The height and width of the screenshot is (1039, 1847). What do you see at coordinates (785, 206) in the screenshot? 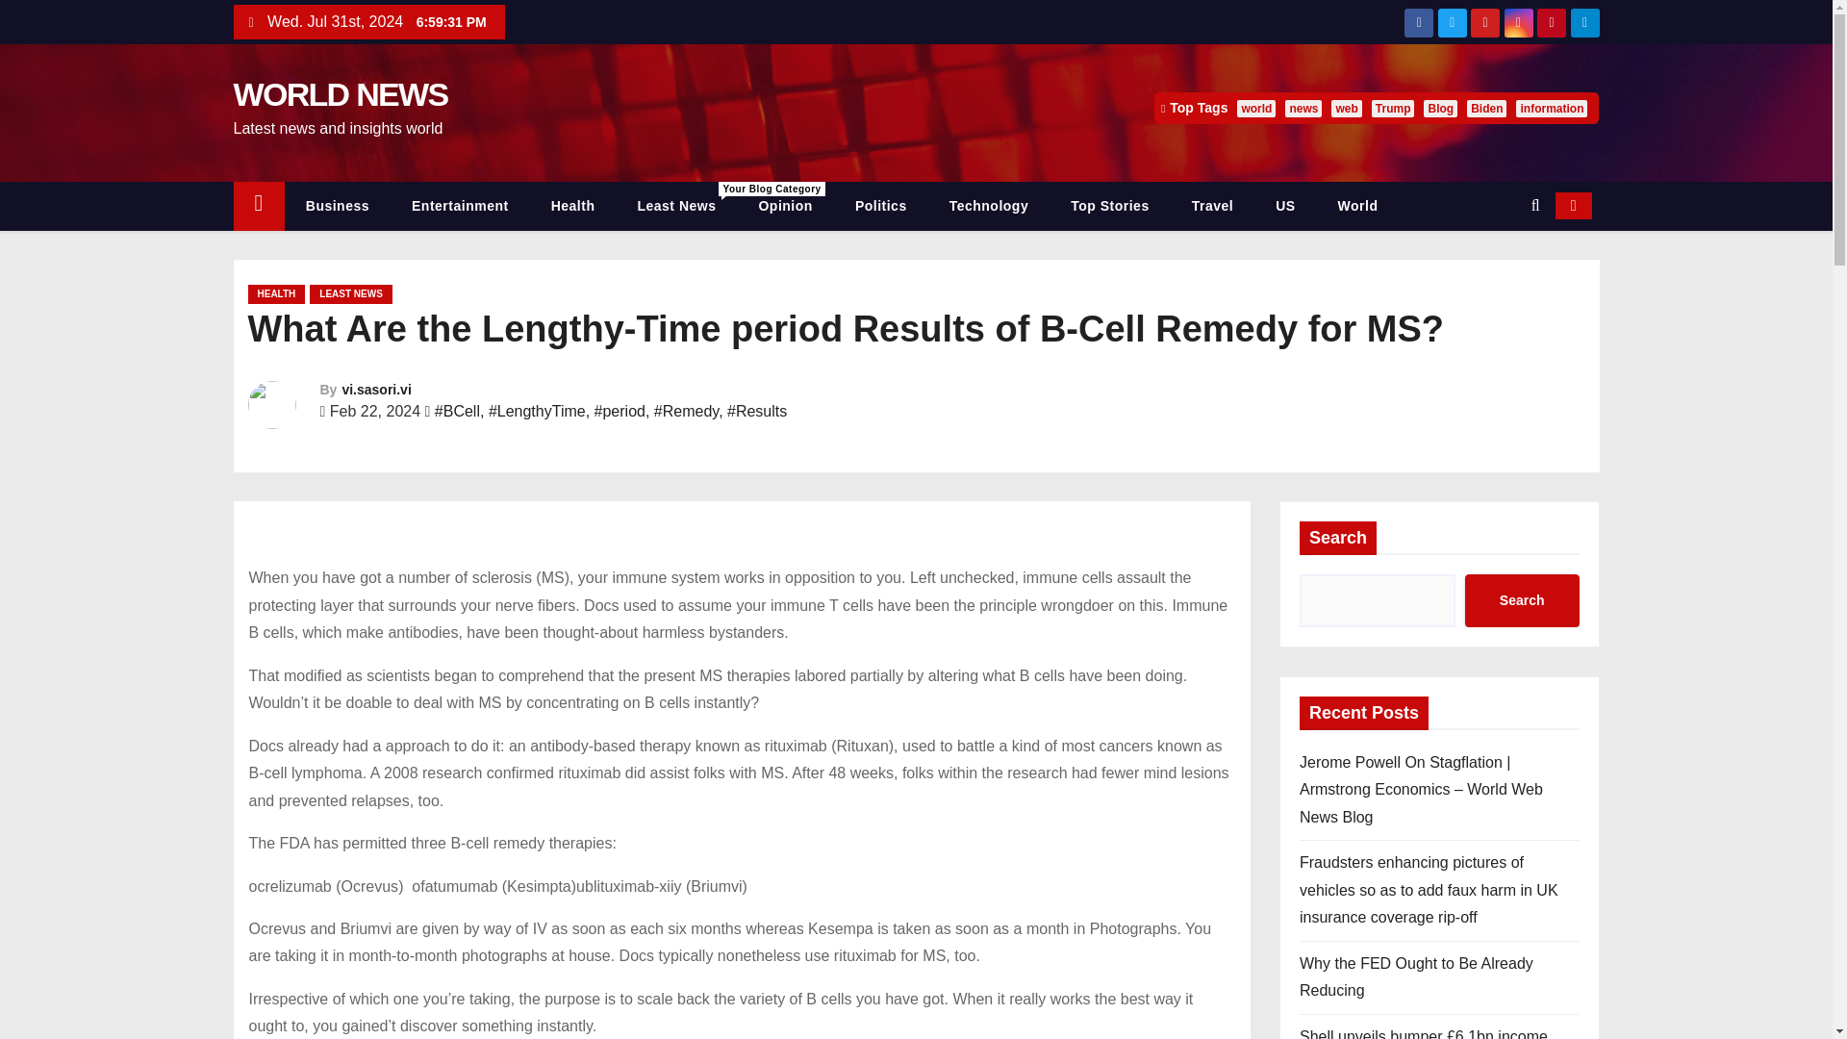
I see `Opinion` at bounding box center [785, 206].